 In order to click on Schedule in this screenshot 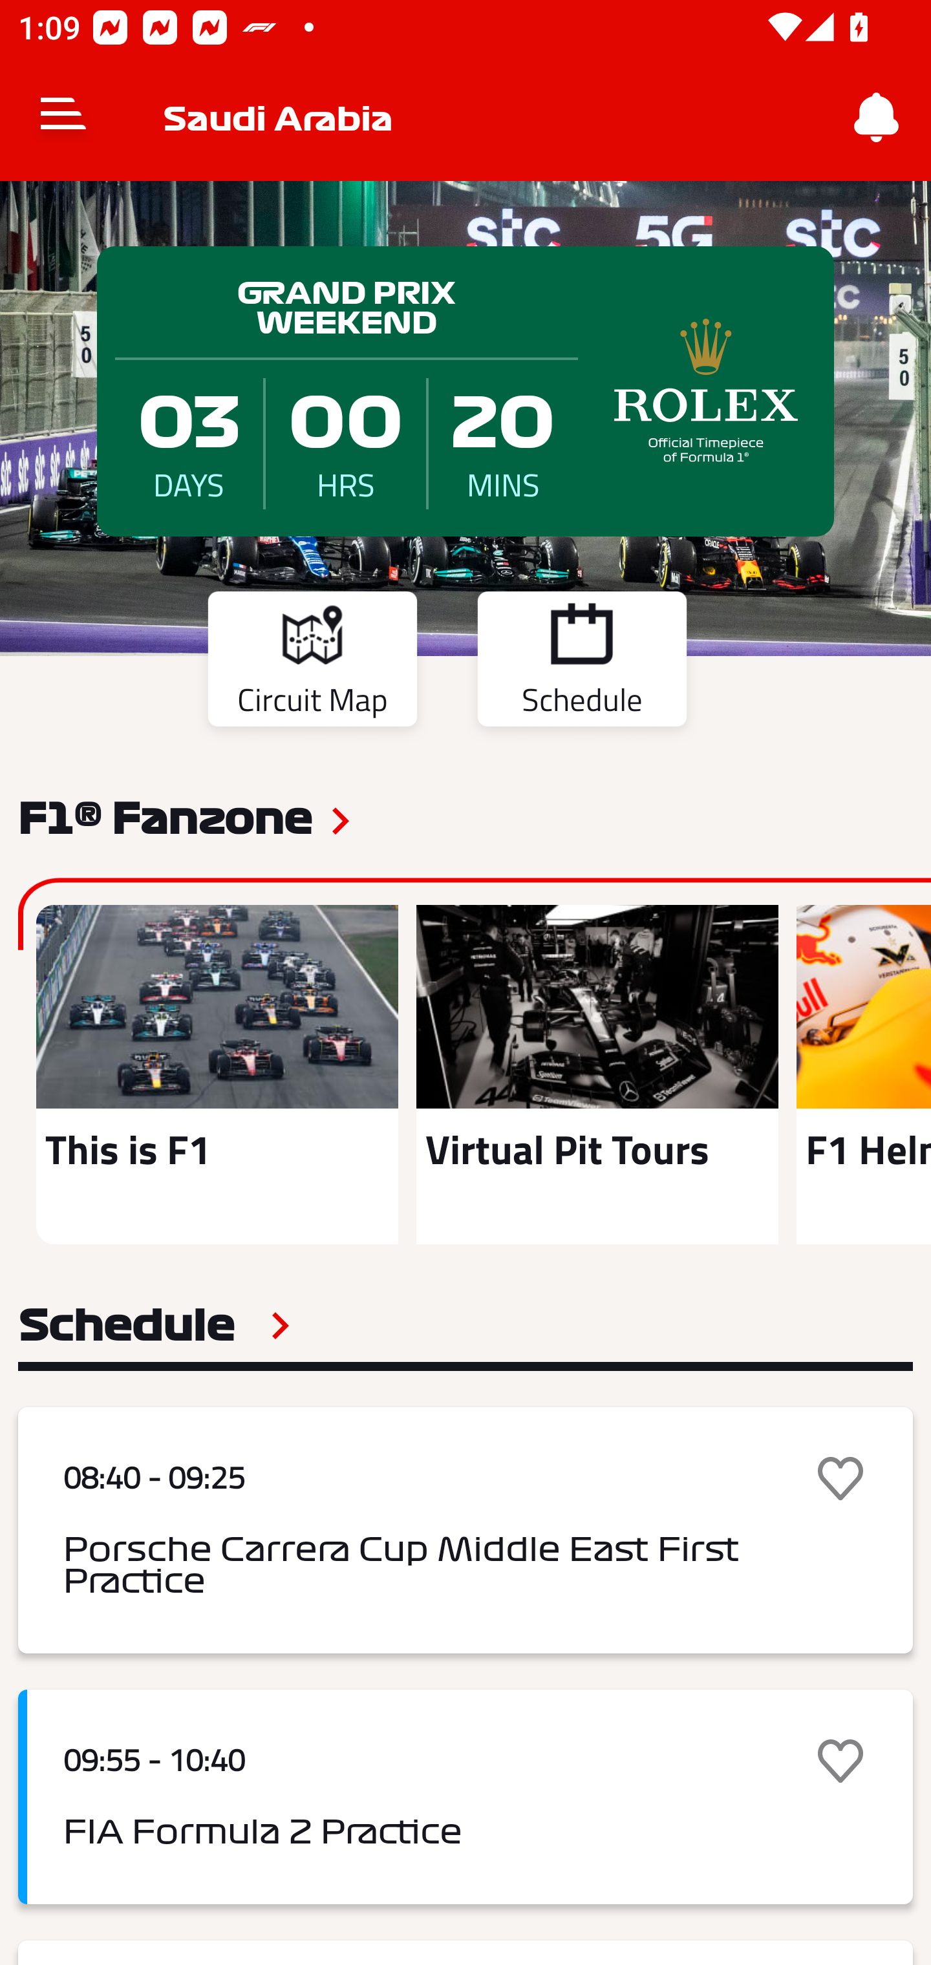, I will do `click(154, 1325)`.